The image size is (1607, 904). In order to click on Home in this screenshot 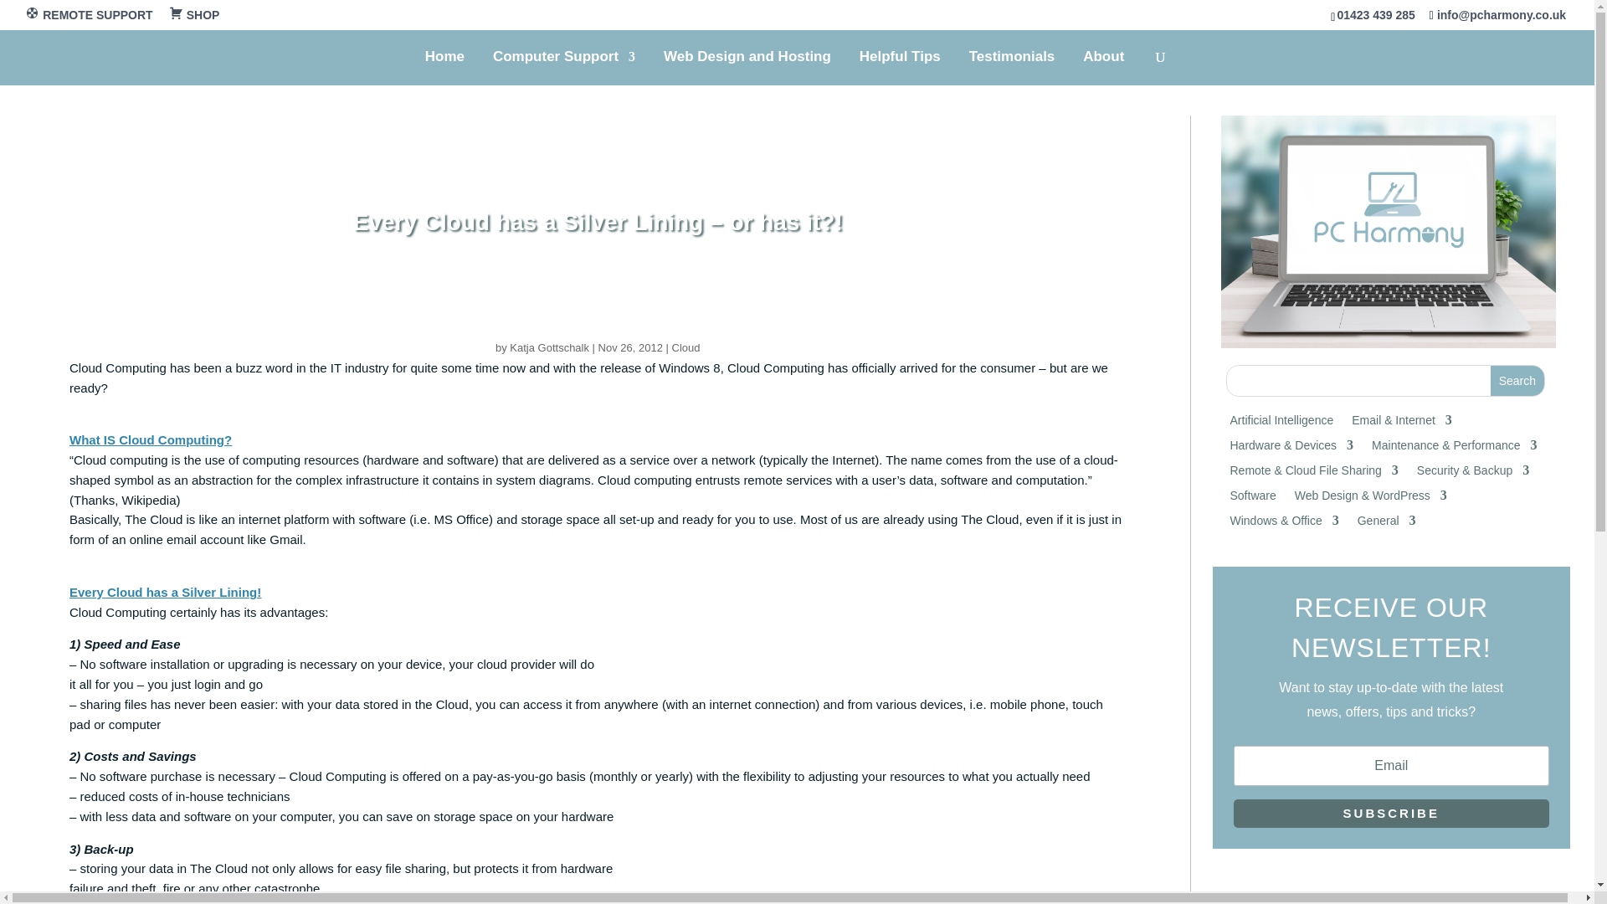, I will do `click(444, 67)`.